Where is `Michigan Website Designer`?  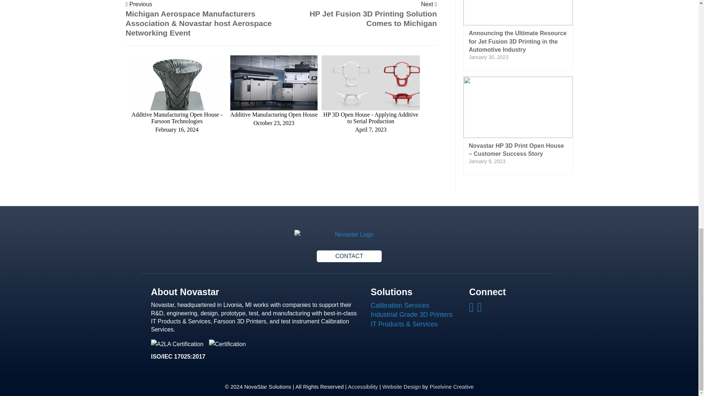
Michigan Website Designer is located at coordinates (452, 386).